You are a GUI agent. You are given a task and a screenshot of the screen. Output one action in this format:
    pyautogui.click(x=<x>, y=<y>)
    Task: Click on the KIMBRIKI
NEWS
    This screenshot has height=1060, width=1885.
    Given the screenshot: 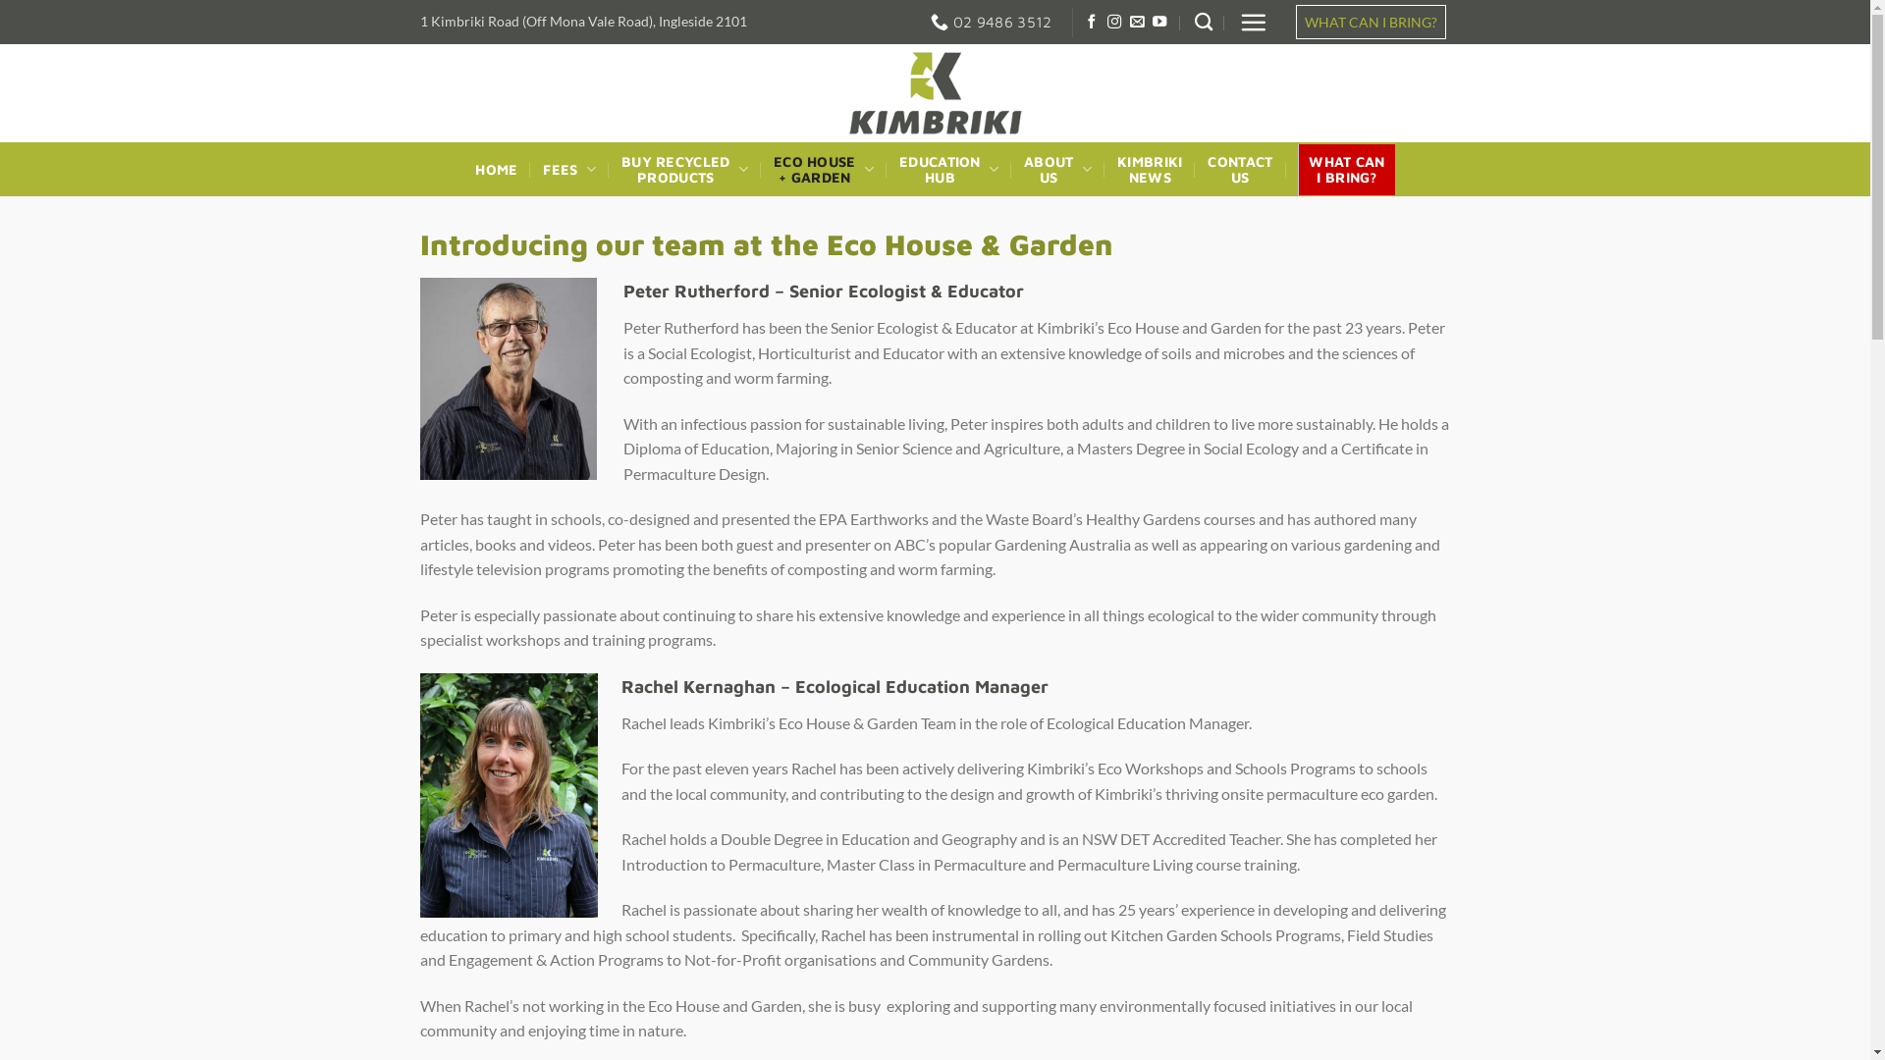 What is the action you would take?
    pyautogui.click(x=1150, y=170)
    